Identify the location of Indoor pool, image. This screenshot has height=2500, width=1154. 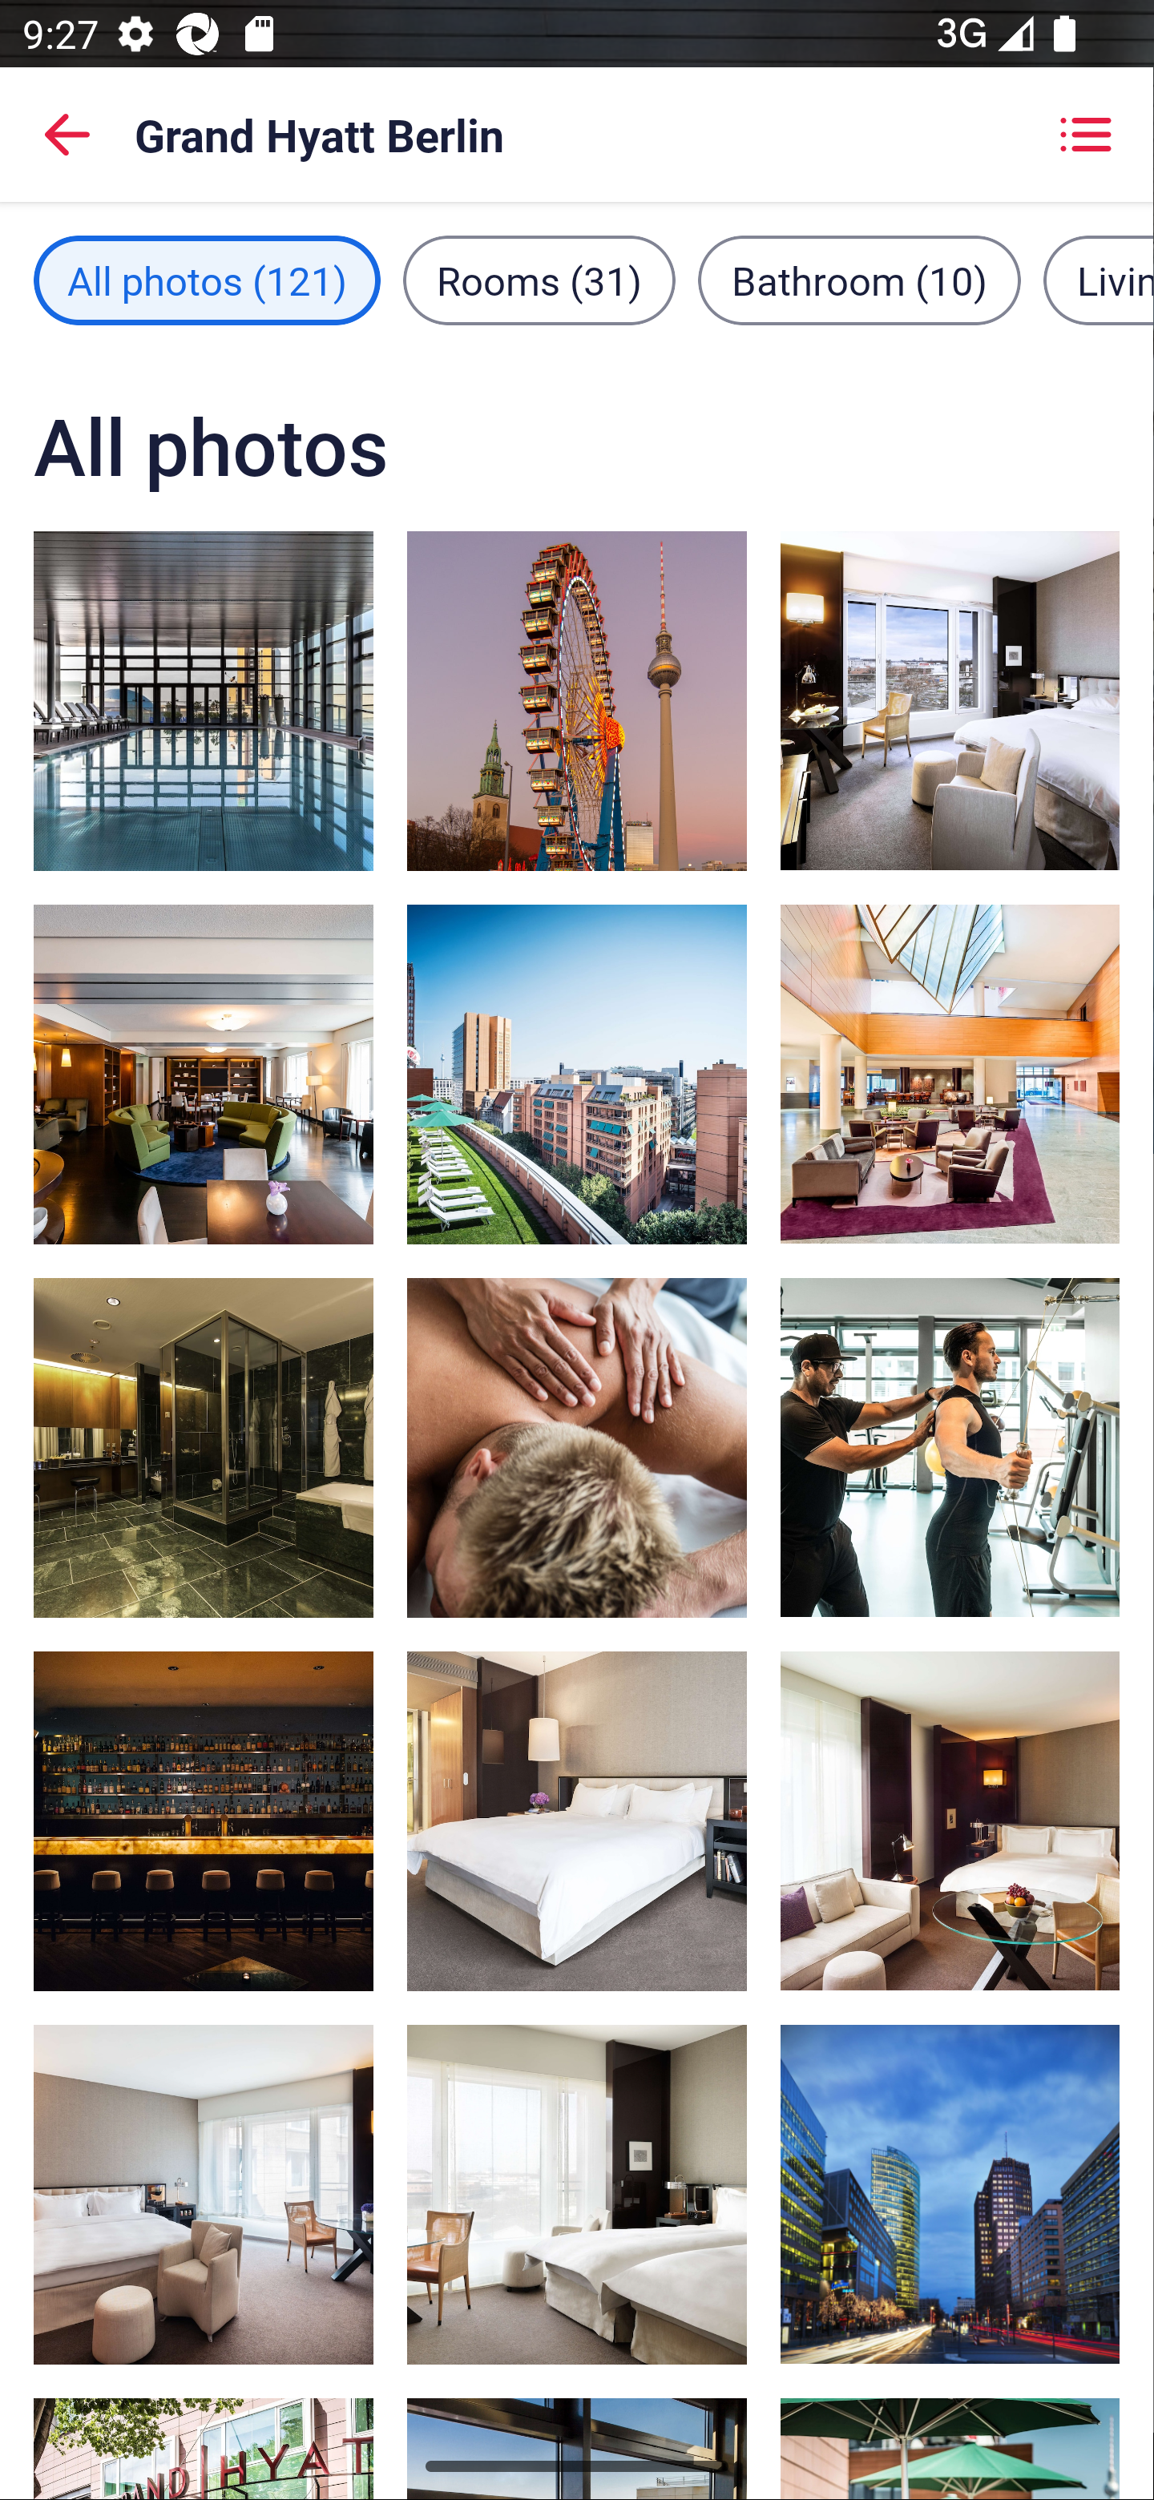
(204, 700).